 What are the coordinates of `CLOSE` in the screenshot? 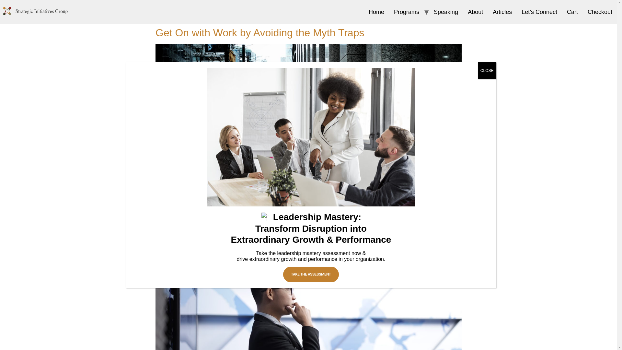 It's located at (487, 71).